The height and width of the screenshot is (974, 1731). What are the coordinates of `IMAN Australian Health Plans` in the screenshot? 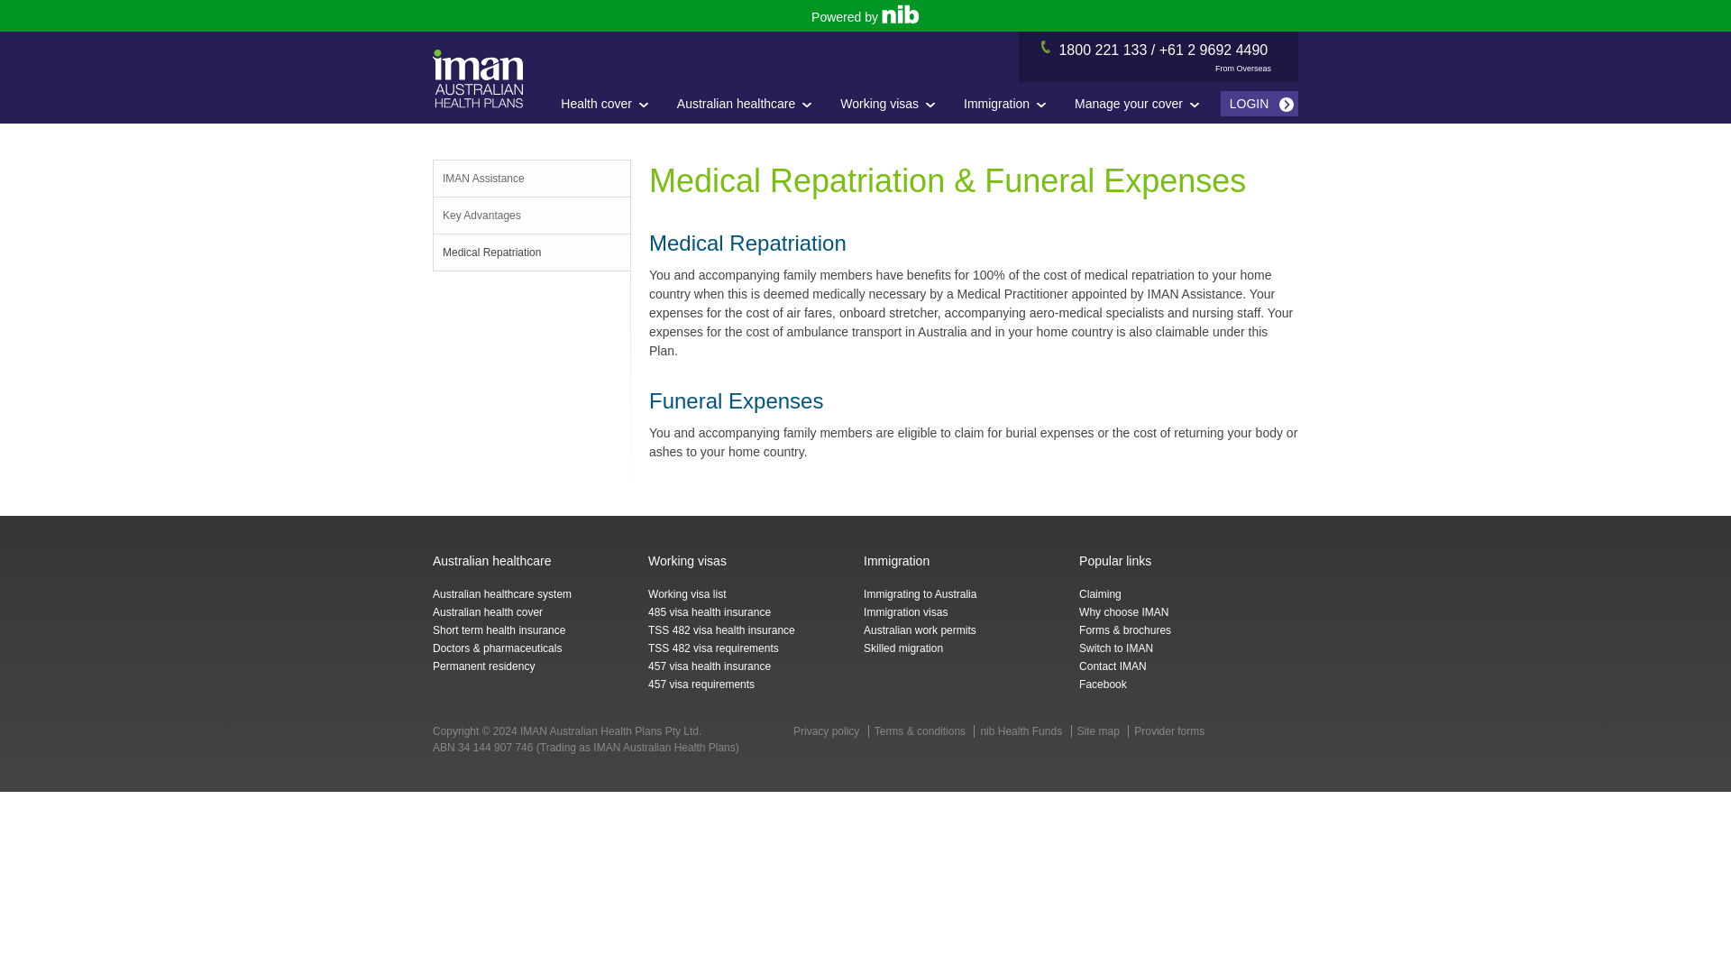 It's located at (478, 78).